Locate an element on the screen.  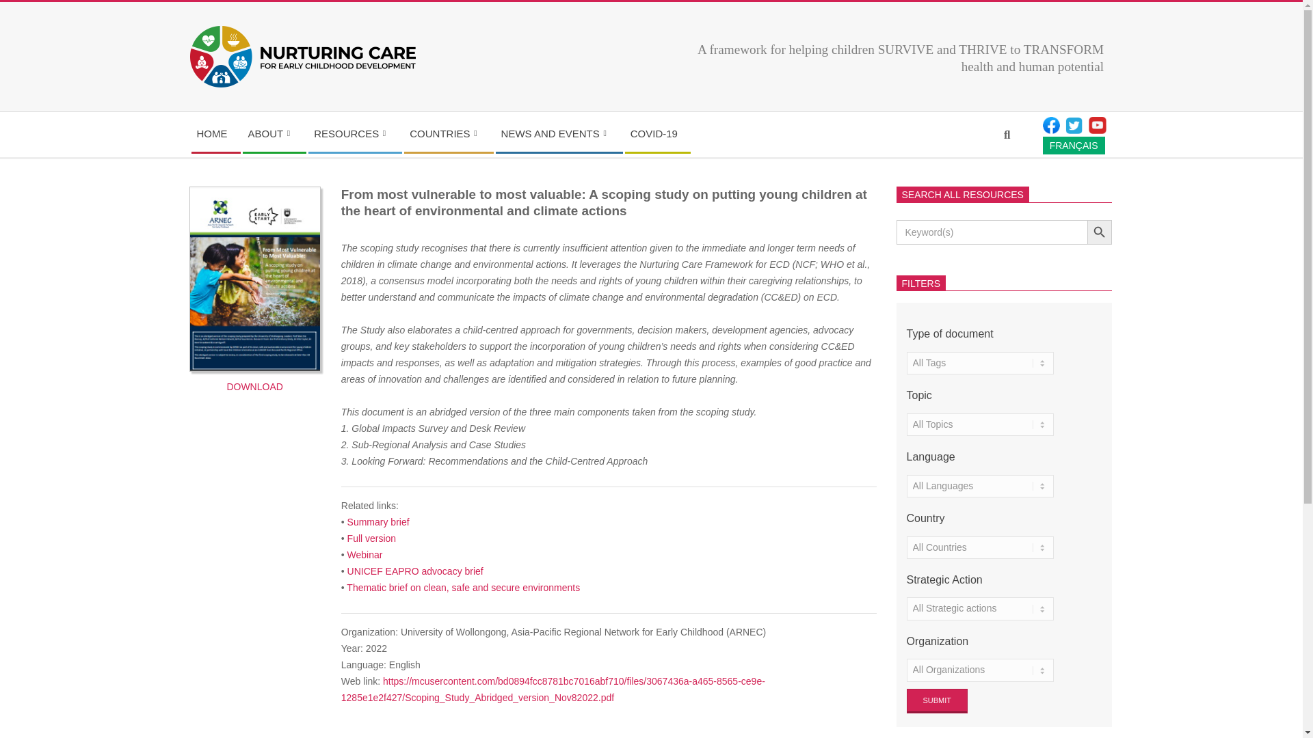
Full version is located at coordinates (938, 701).